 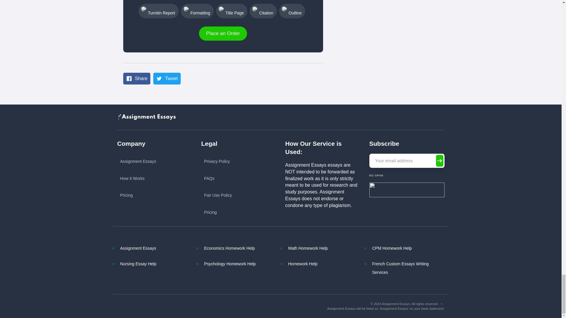 What do you see at coordinates (223, 34) in the screenshot?
I see `Place an Order` at bounding box center [223, 34].